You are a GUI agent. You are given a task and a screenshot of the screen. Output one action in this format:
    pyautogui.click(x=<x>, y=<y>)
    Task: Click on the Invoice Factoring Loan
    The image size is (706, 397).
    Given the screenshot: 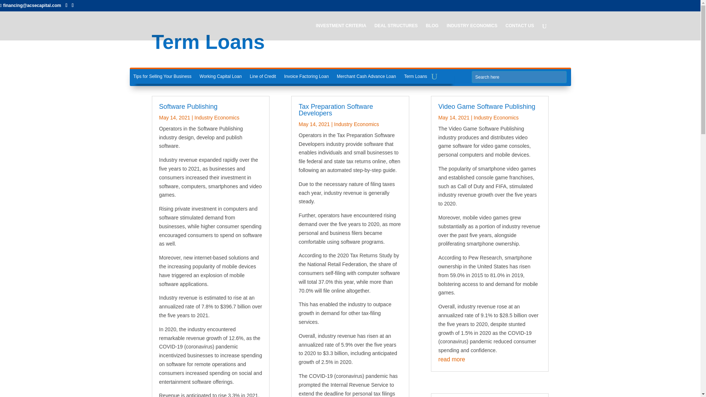 What is the action you would take?
    pyautogui.click(x=307, y=78)
    